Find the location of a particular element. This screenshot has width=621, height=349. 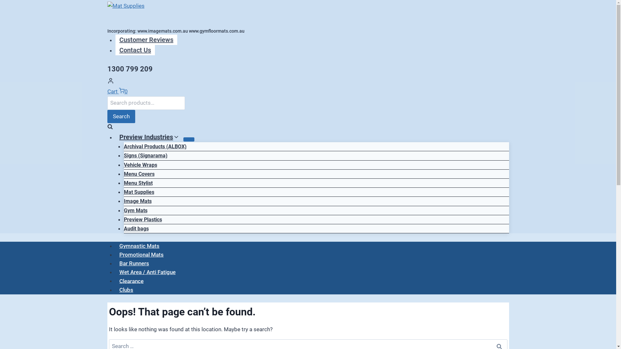

Menu Stylist is located at coordinates (138, 183).